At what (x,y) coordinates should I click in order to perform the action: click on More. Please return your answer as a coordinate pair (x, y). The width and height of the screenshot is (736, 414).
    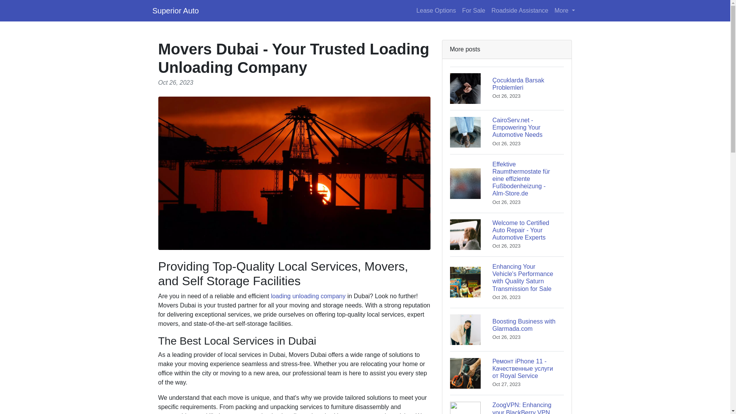
    Looking at the image, I should click on (564, 10).